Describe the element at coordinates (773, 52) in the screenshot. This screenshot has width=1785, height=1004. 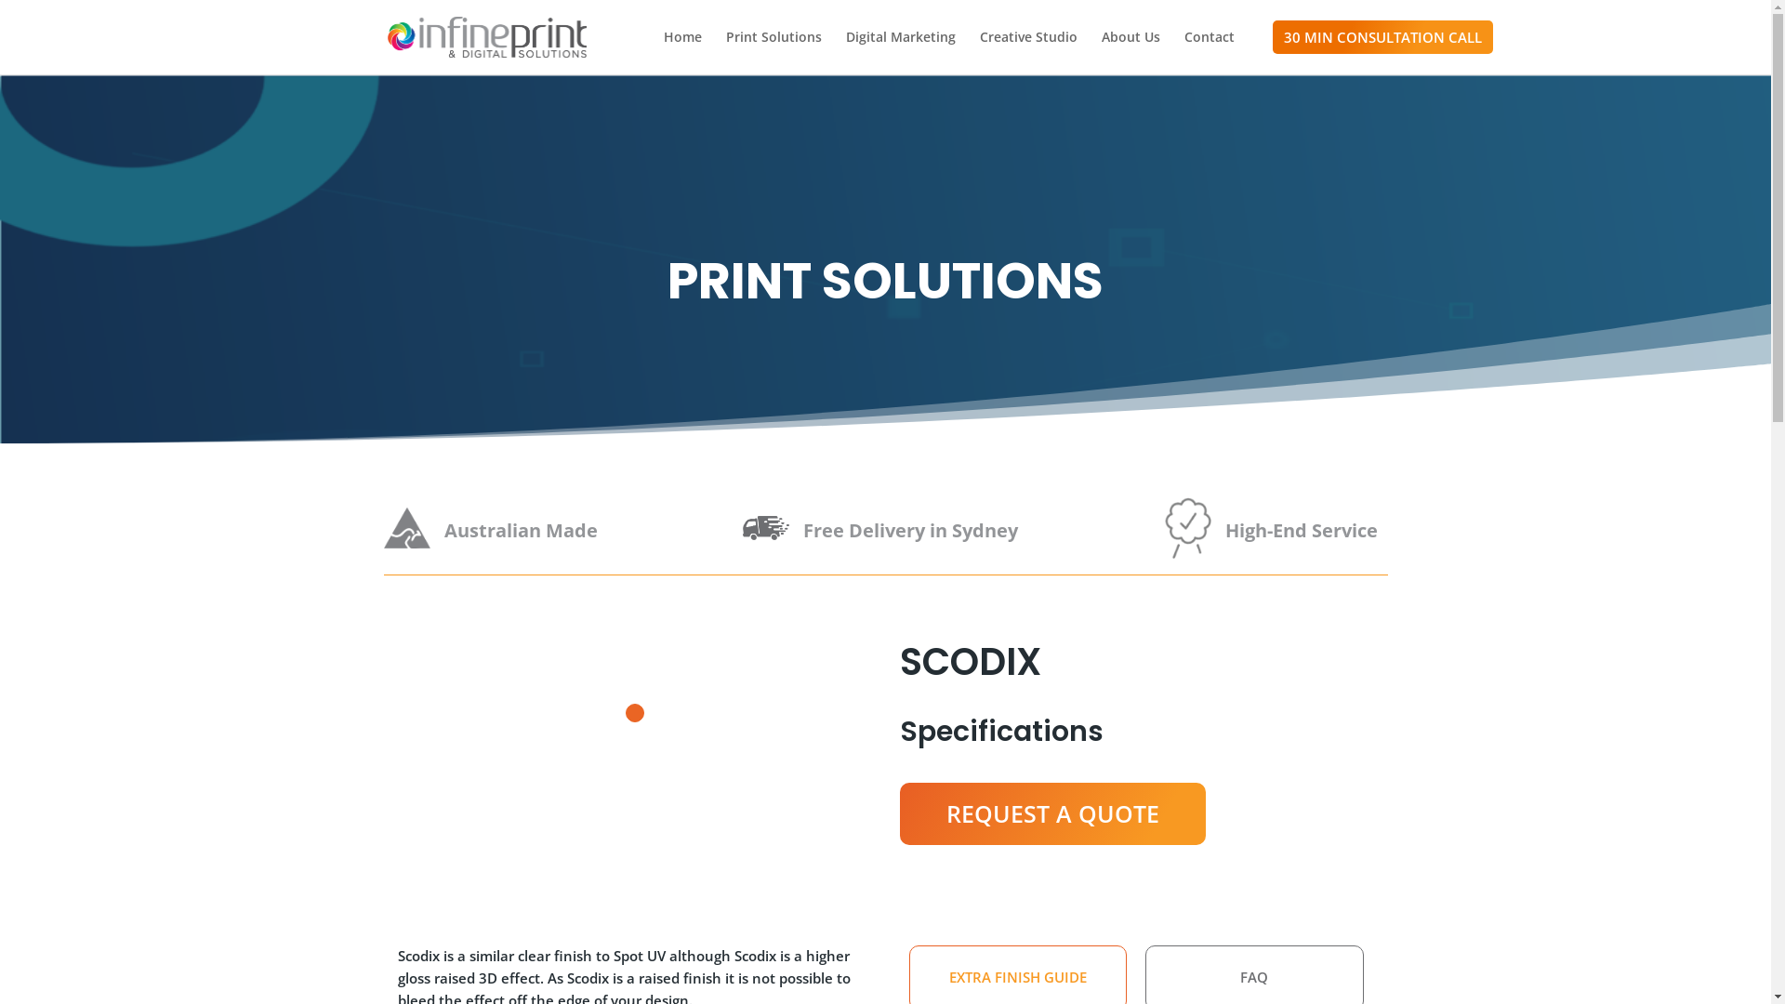
I see `Print Solutions` at that location.